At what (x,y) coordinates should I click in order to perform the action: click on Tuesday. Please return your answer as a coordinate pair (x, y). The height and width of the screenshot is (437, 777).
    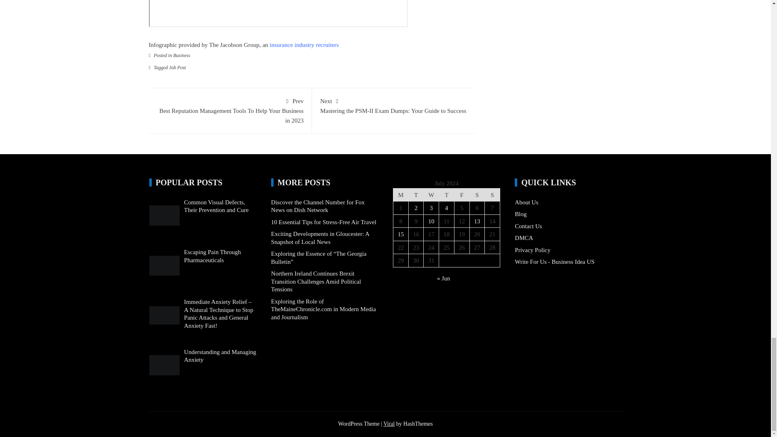
    Looking at the image, I should click on (416, 195).